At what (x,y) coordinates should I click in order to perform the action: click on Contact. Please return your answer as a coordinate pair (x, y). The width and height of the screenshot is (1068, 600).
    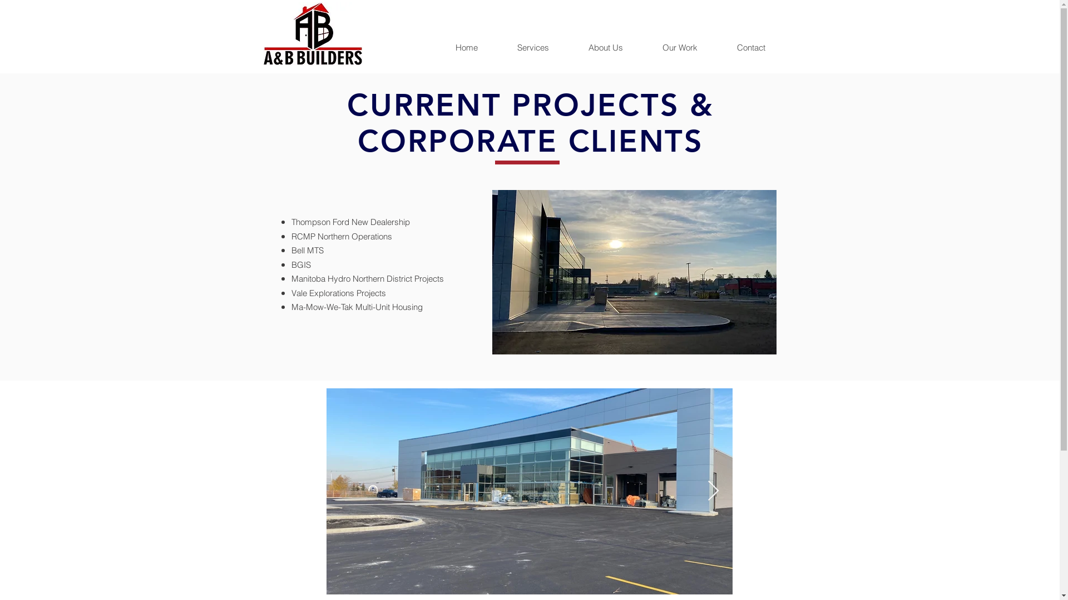
    Looking at the image, I should click on (750, 48).